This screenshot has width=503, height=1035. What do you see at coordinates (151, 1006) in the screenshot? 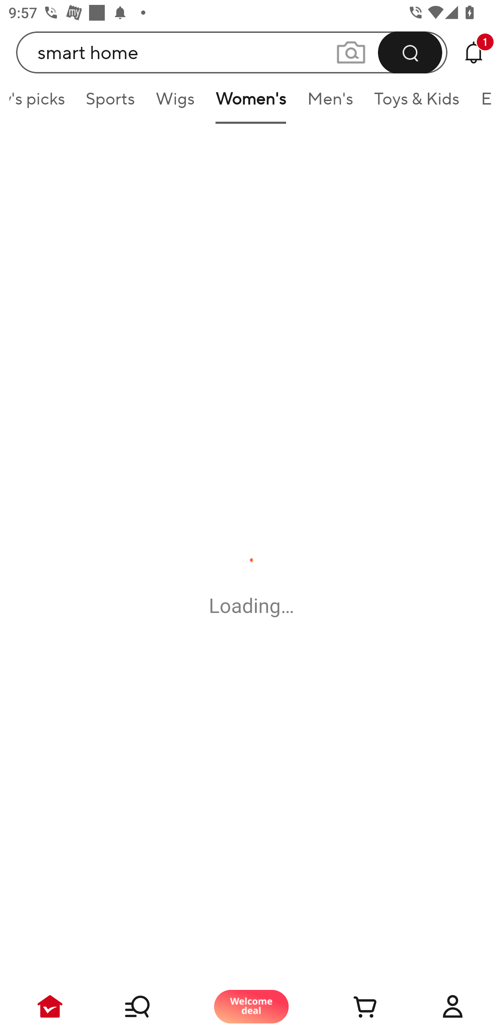
I see `Shop` at bounding box center [151, 1006].